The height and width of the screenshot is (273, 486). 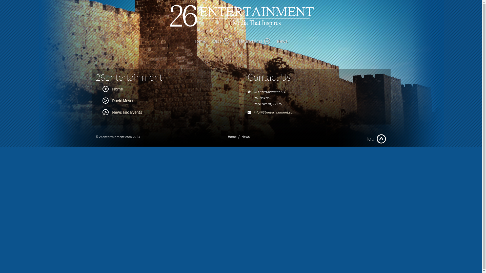 What do you see at coordinates (122, 112) in the screenshot?
I see `News and Events` at bounding box center [122, 112].